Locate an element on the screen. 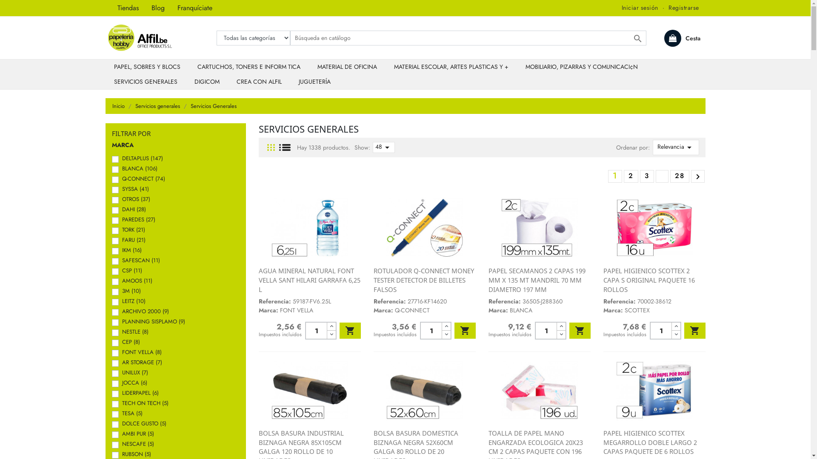  Cesta is located at coordinates (682, 38).